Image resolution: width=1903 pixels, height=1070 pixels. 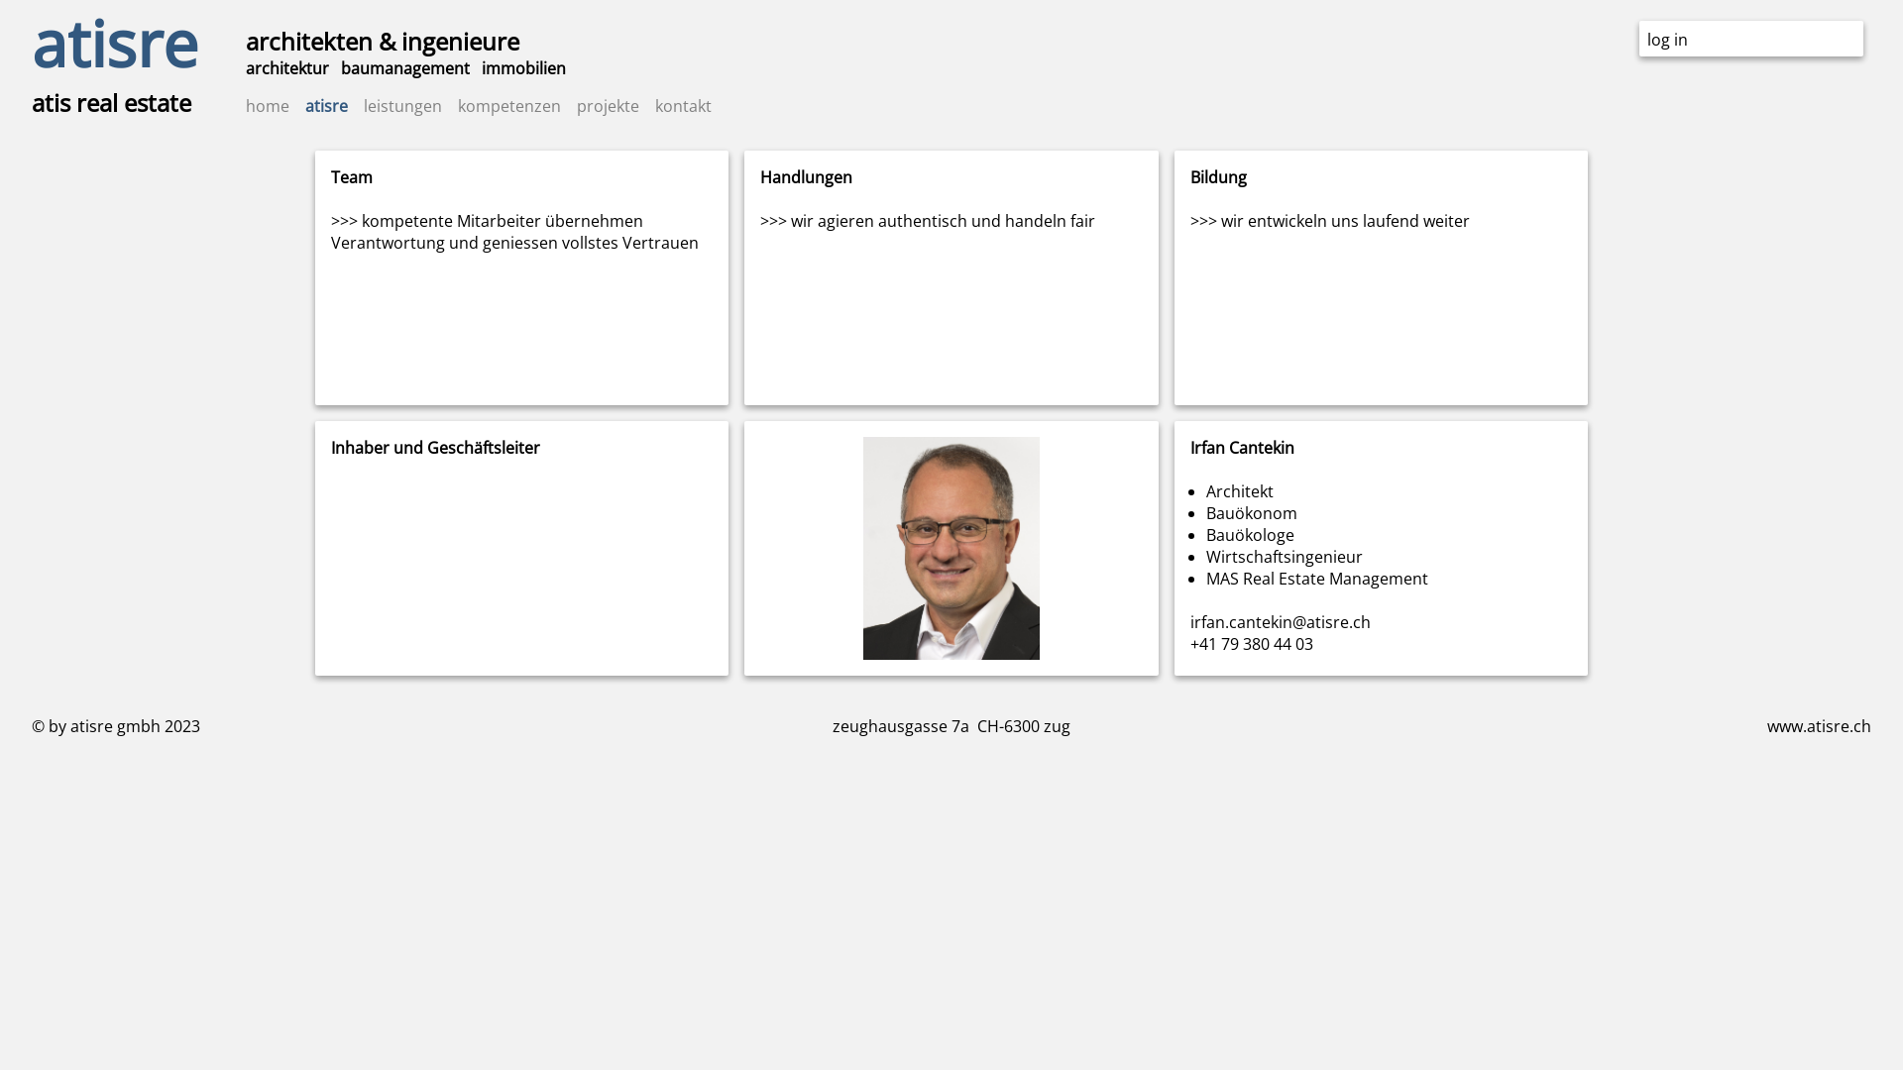 I want to click on projekte, so click(x=609, y=106).